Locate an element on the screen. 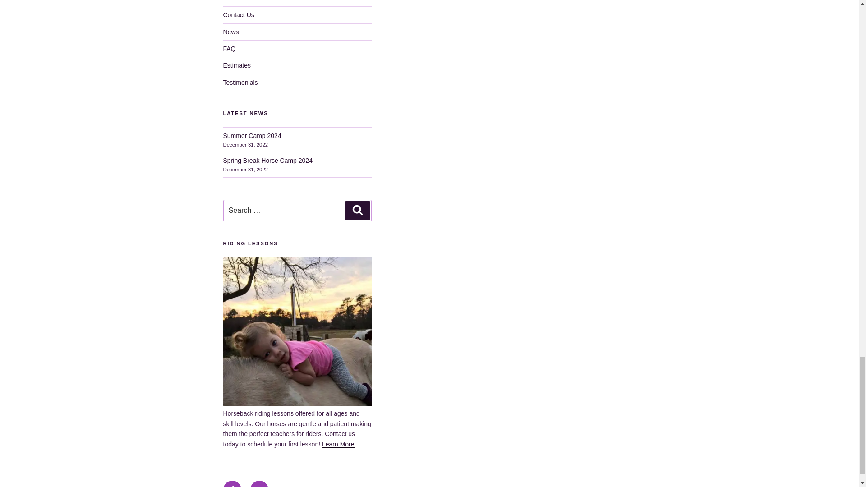 The image size is (866, 487). Estimates is located at coordinates (236, 65).